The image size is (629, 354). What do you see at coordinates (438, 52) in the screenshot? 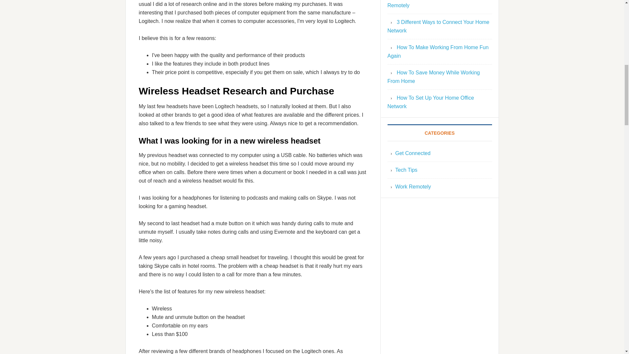
I see `How To Make Working From Home Fun Again` at bounding box center [438, 52].